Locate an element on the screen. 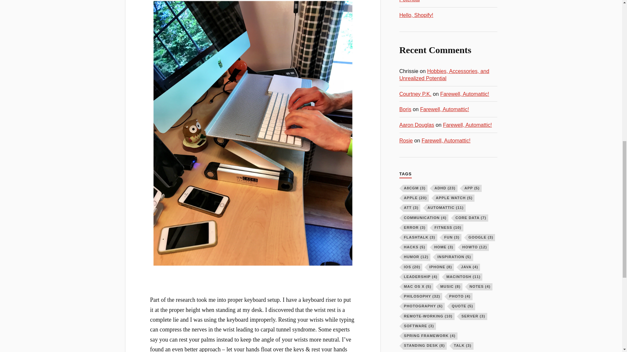  Farewell, Automattic! is located at coordinates (464, 94).